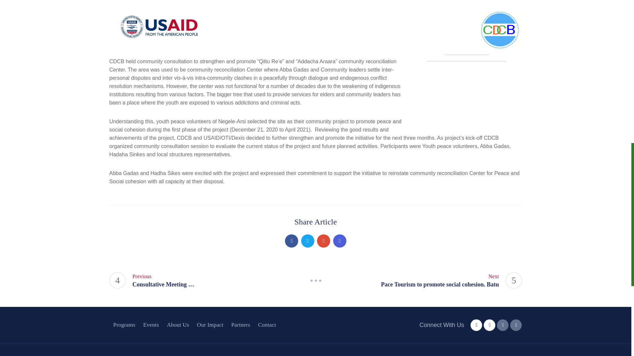  Describe the element at coordinates (291, 241) in the screenshot. I see `Facebook` at that location.